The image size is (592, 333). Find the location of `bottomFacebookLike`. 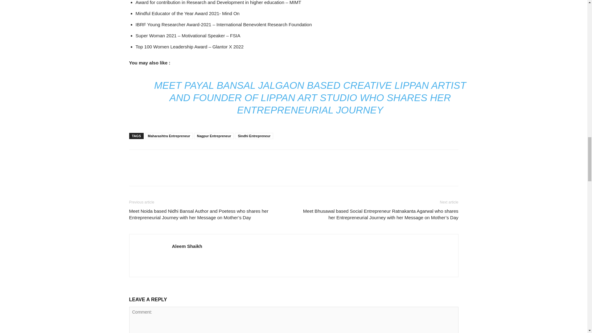

bottomFacebookLike is located at coordinates (175, 159).